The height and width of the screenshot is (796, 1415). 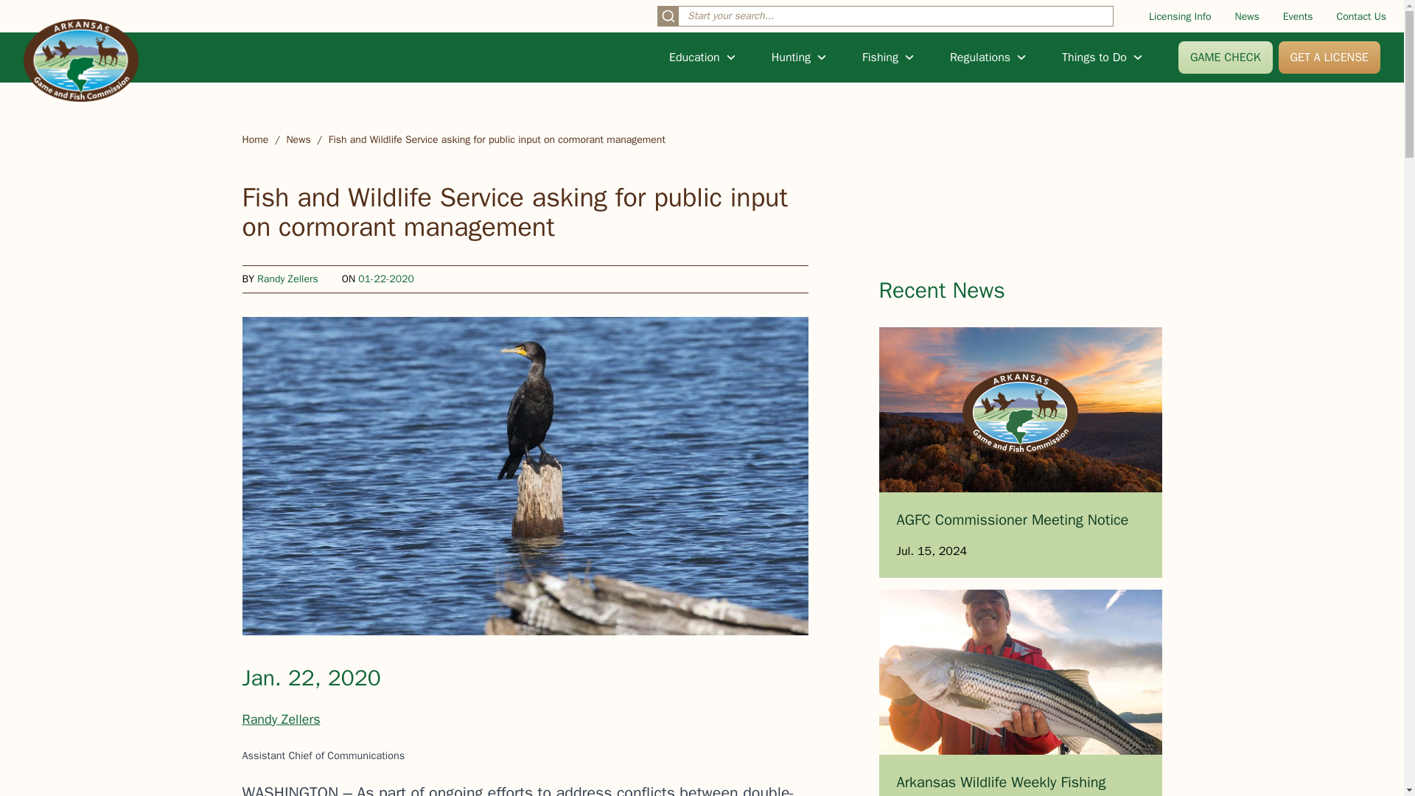 I want to click on Licensing Info, so click(x=1180, y=16).